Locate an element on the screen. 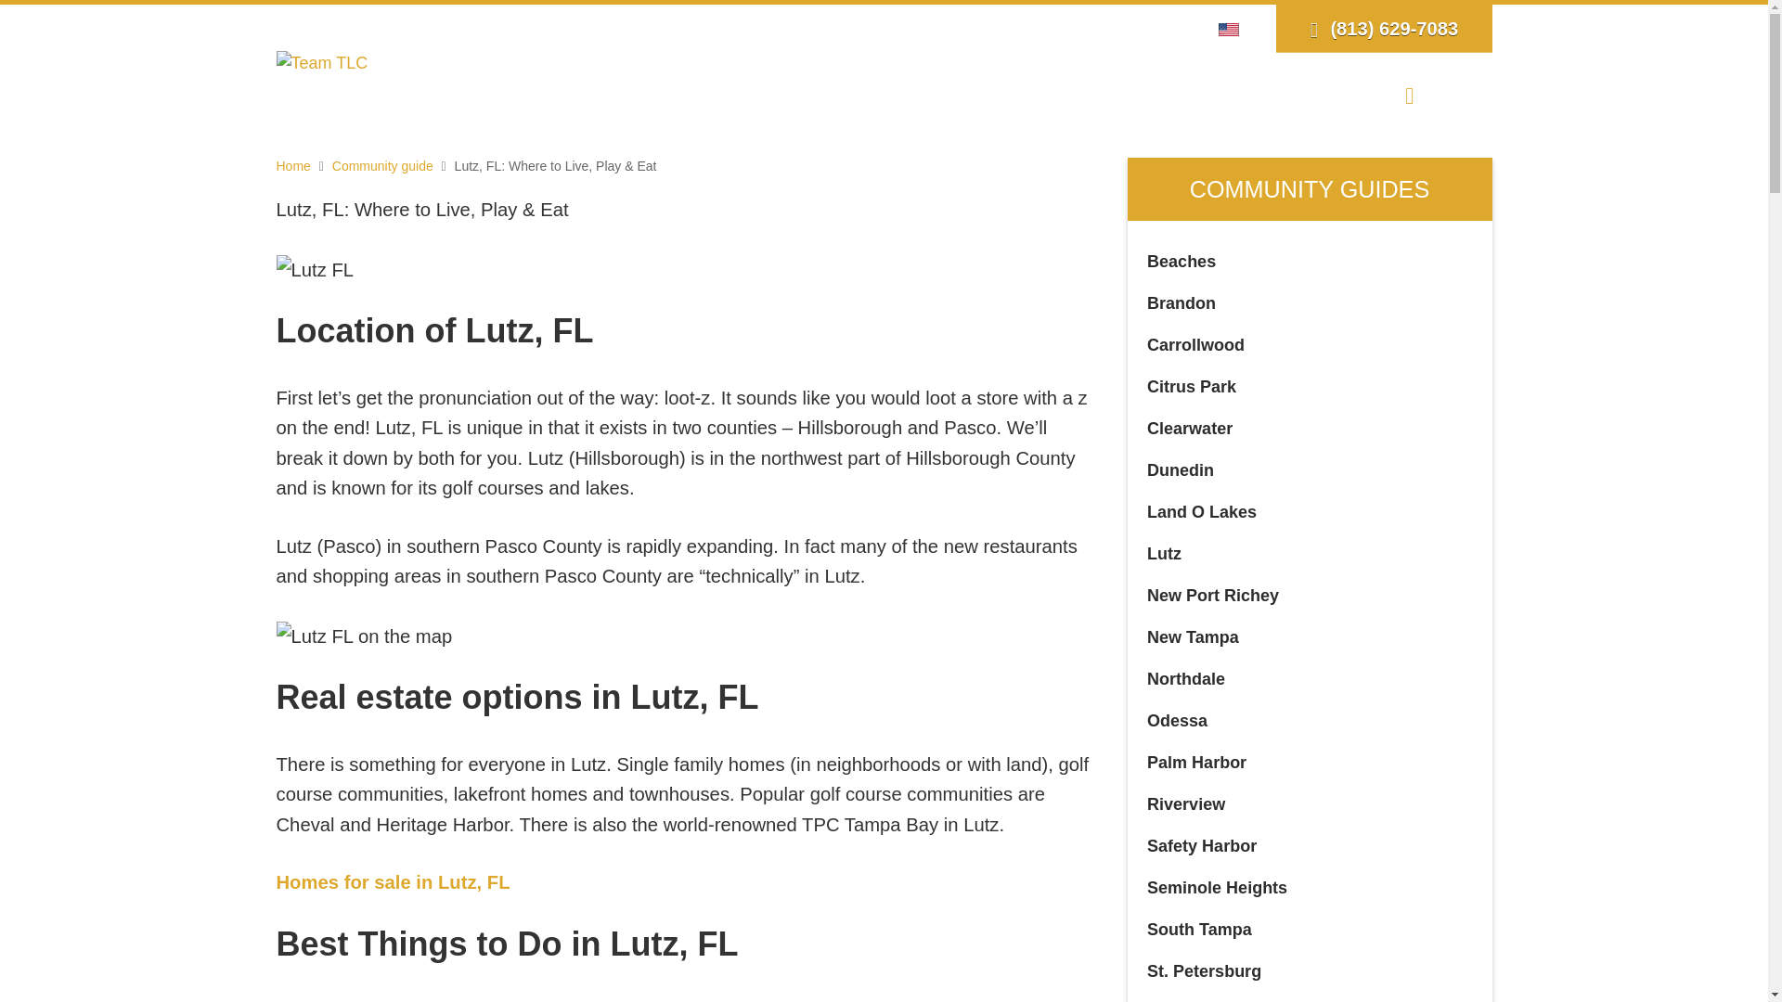  SEARCH is located at coordinates (780, 95).